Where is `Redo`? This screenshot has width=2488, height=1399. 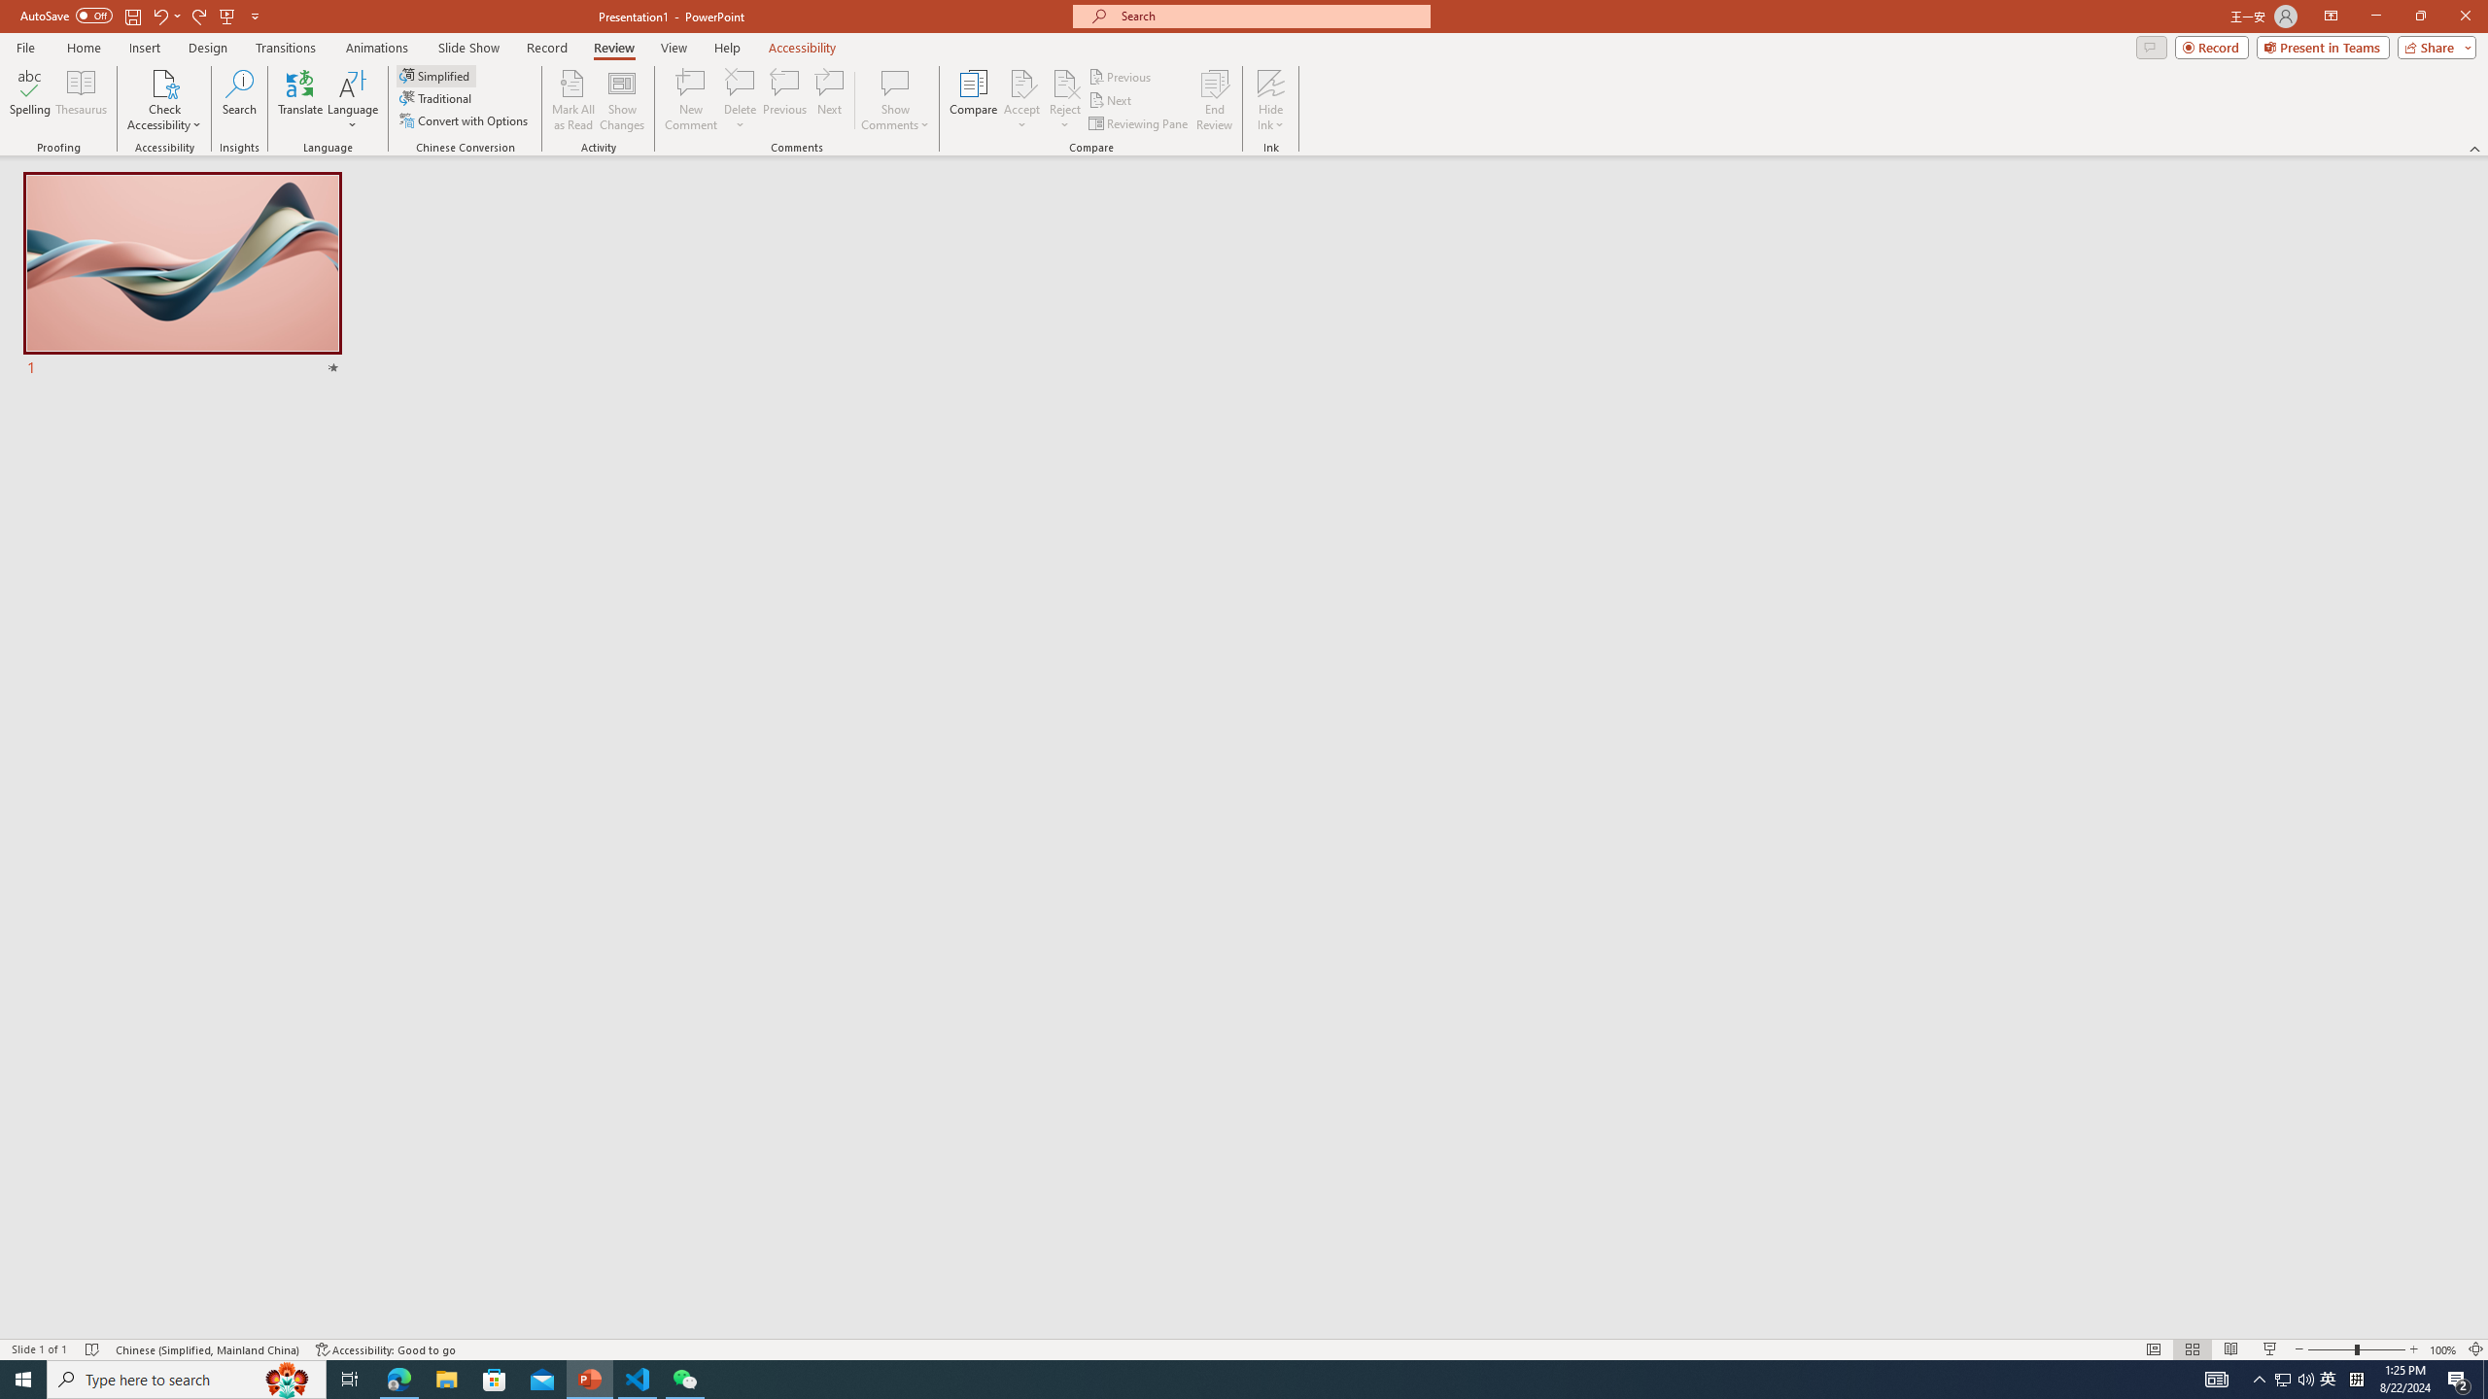 Redo is located at coordinates (200, 16).